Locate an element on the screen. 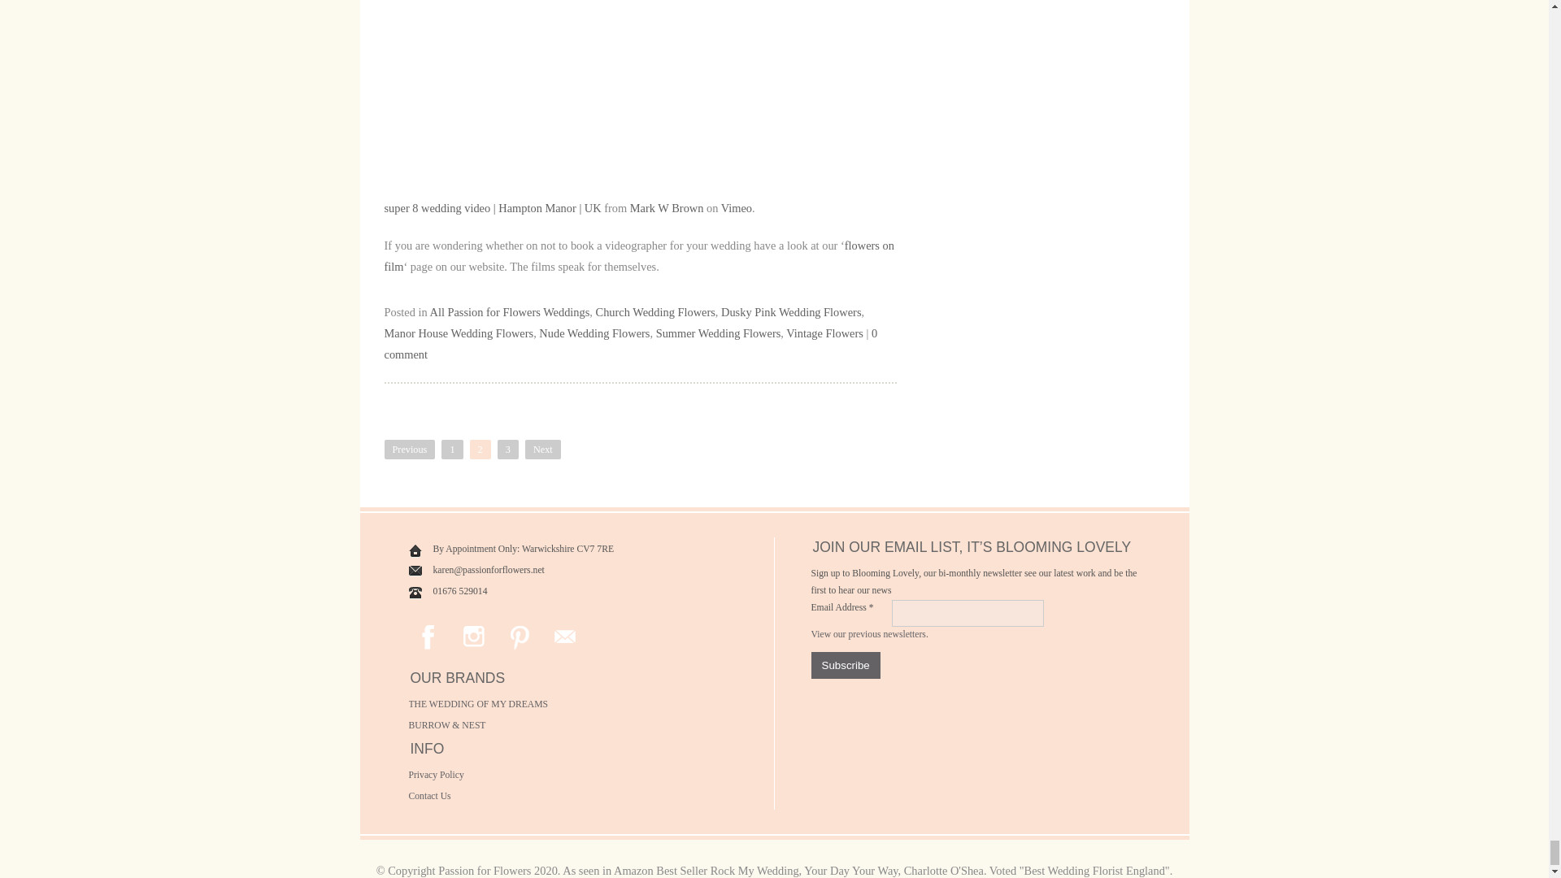 This screenshot has width=1561, height=878. Subscribe is located at coordinates (846, 665).